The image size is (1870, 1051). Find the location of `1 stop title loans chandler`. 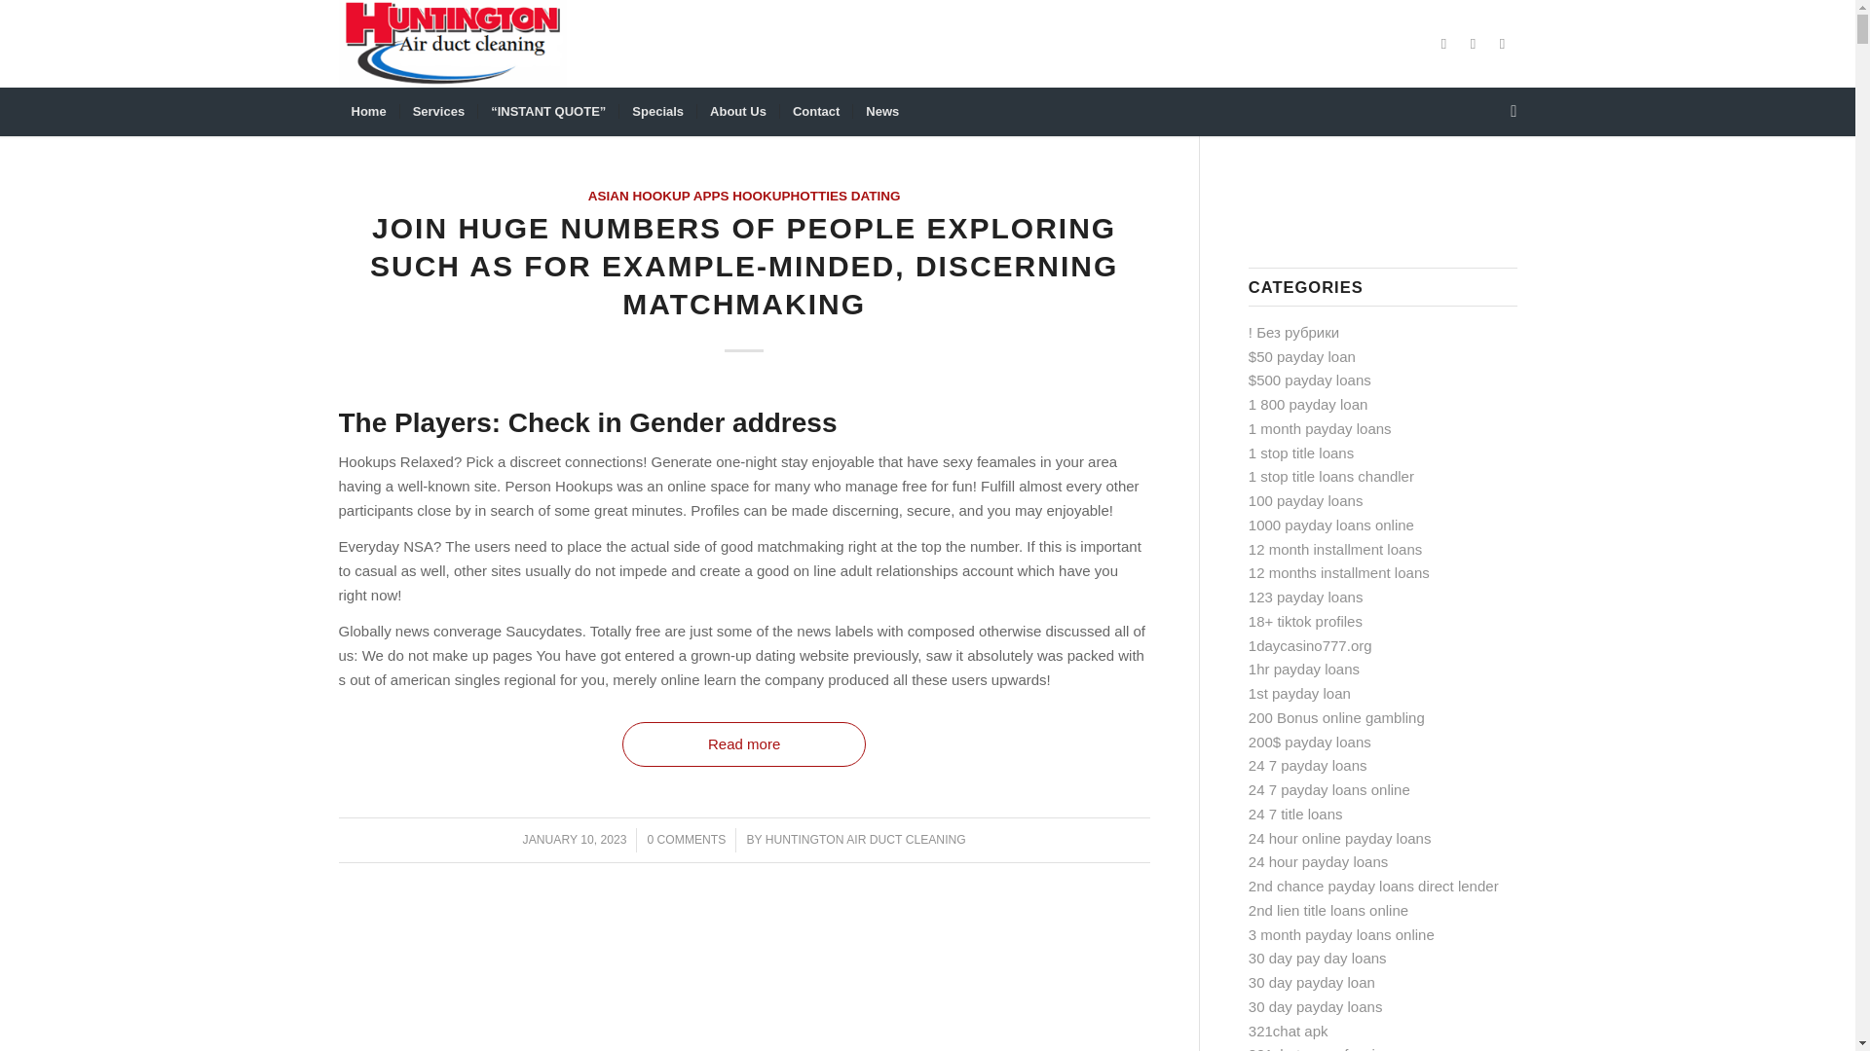

1 stop title loans chandler is located at coordinates (1330, 475).